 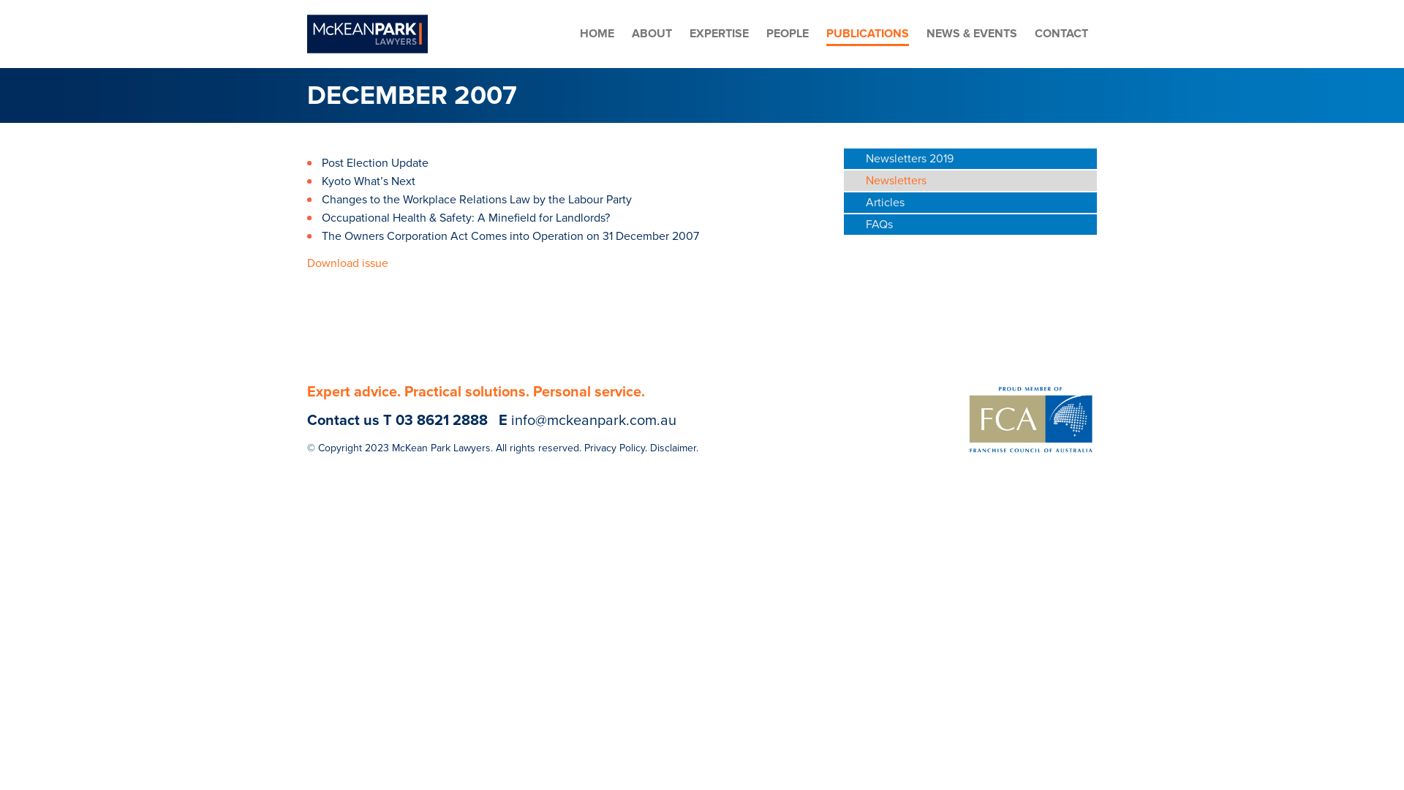 I want to click on Copyright, so click(x=340, y=448).